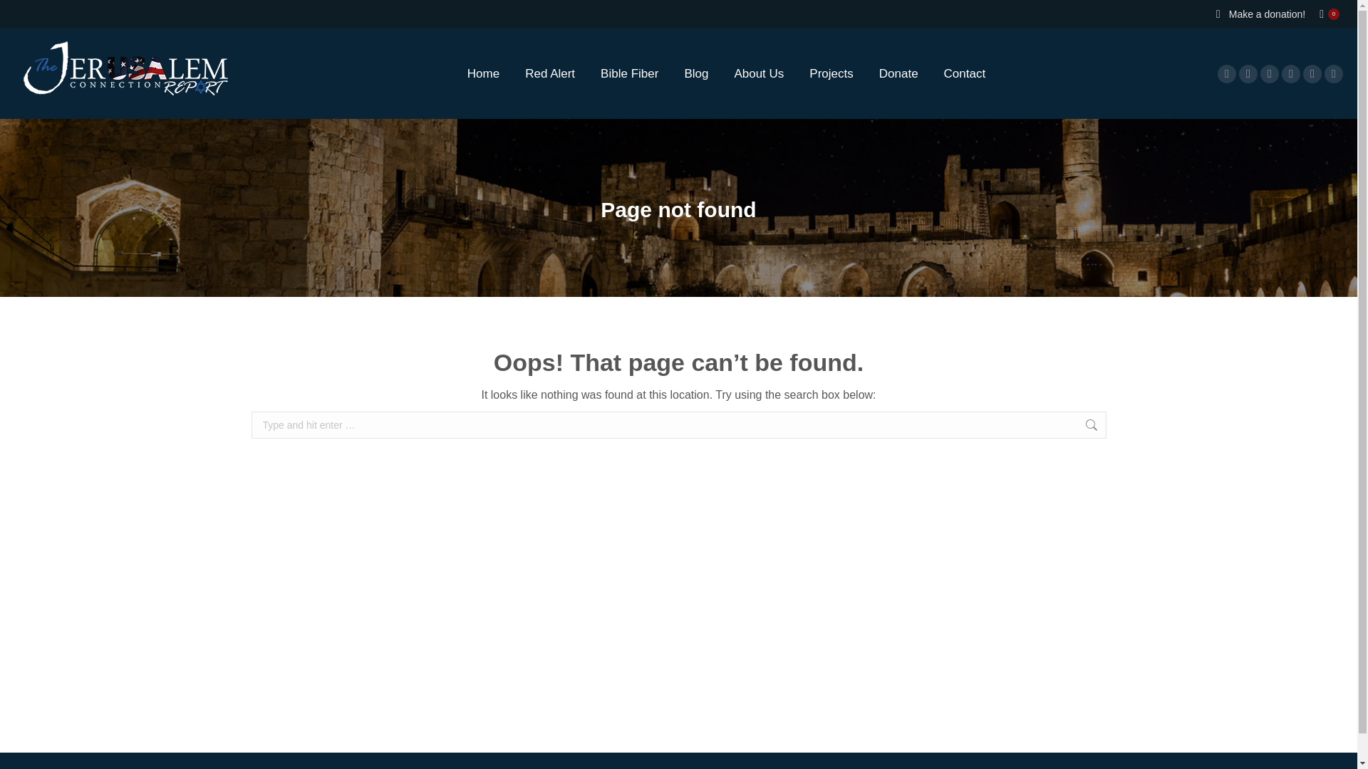 The height and width of the screenshot is (769, 1368). What do you see at coordinates (1291, 73) in the screenshot?
I see `Linkedin page opens in new window` at bounding box center [1291, 73].